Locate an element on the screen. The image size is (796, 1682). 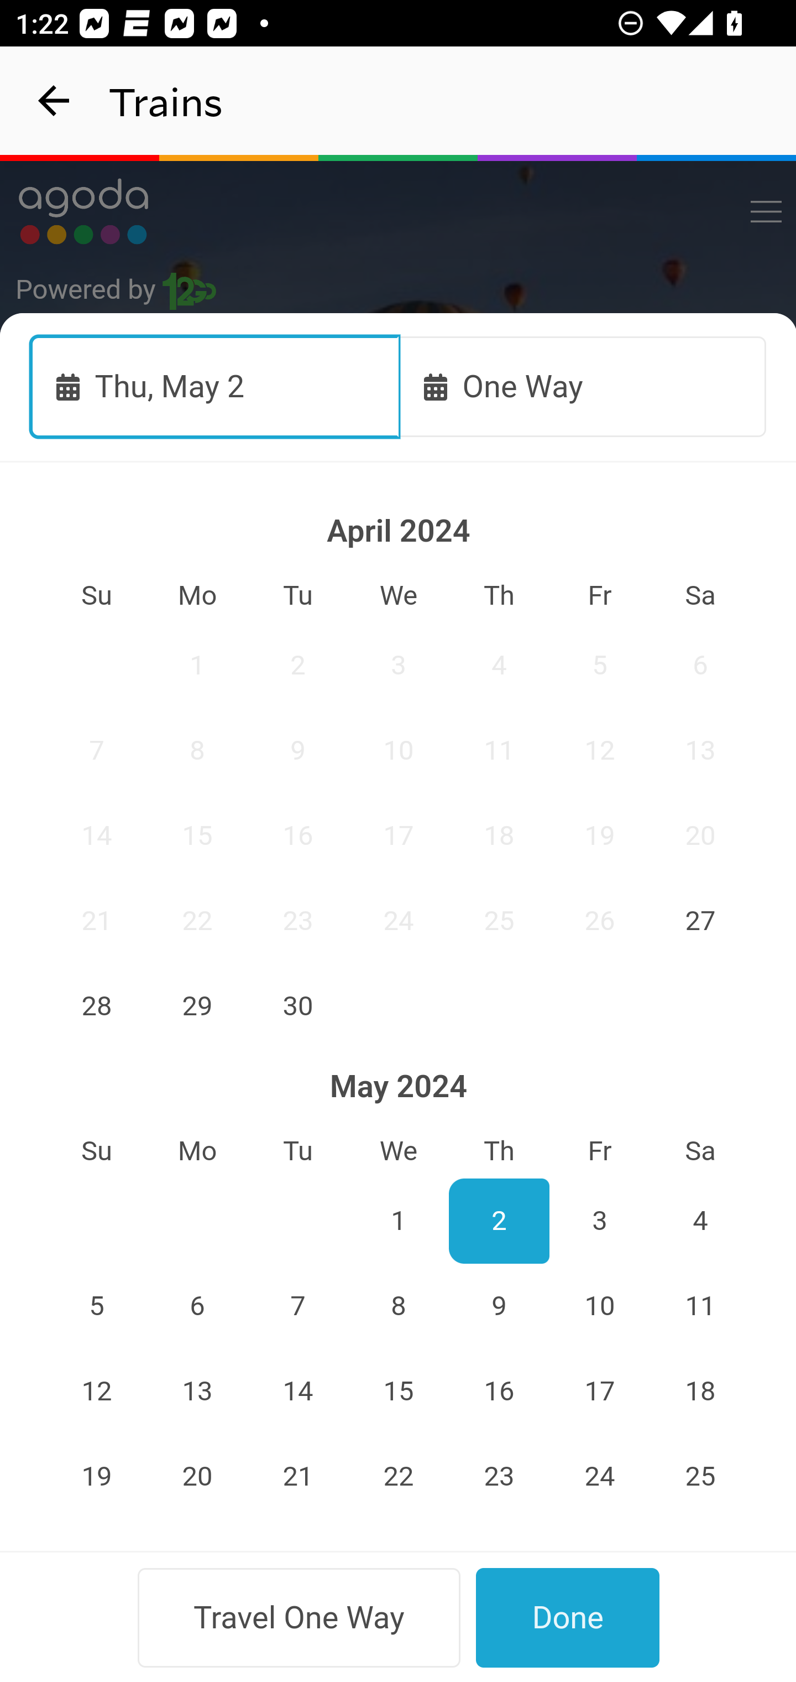
Thu, May 2 is located at coordinates (216, 386).